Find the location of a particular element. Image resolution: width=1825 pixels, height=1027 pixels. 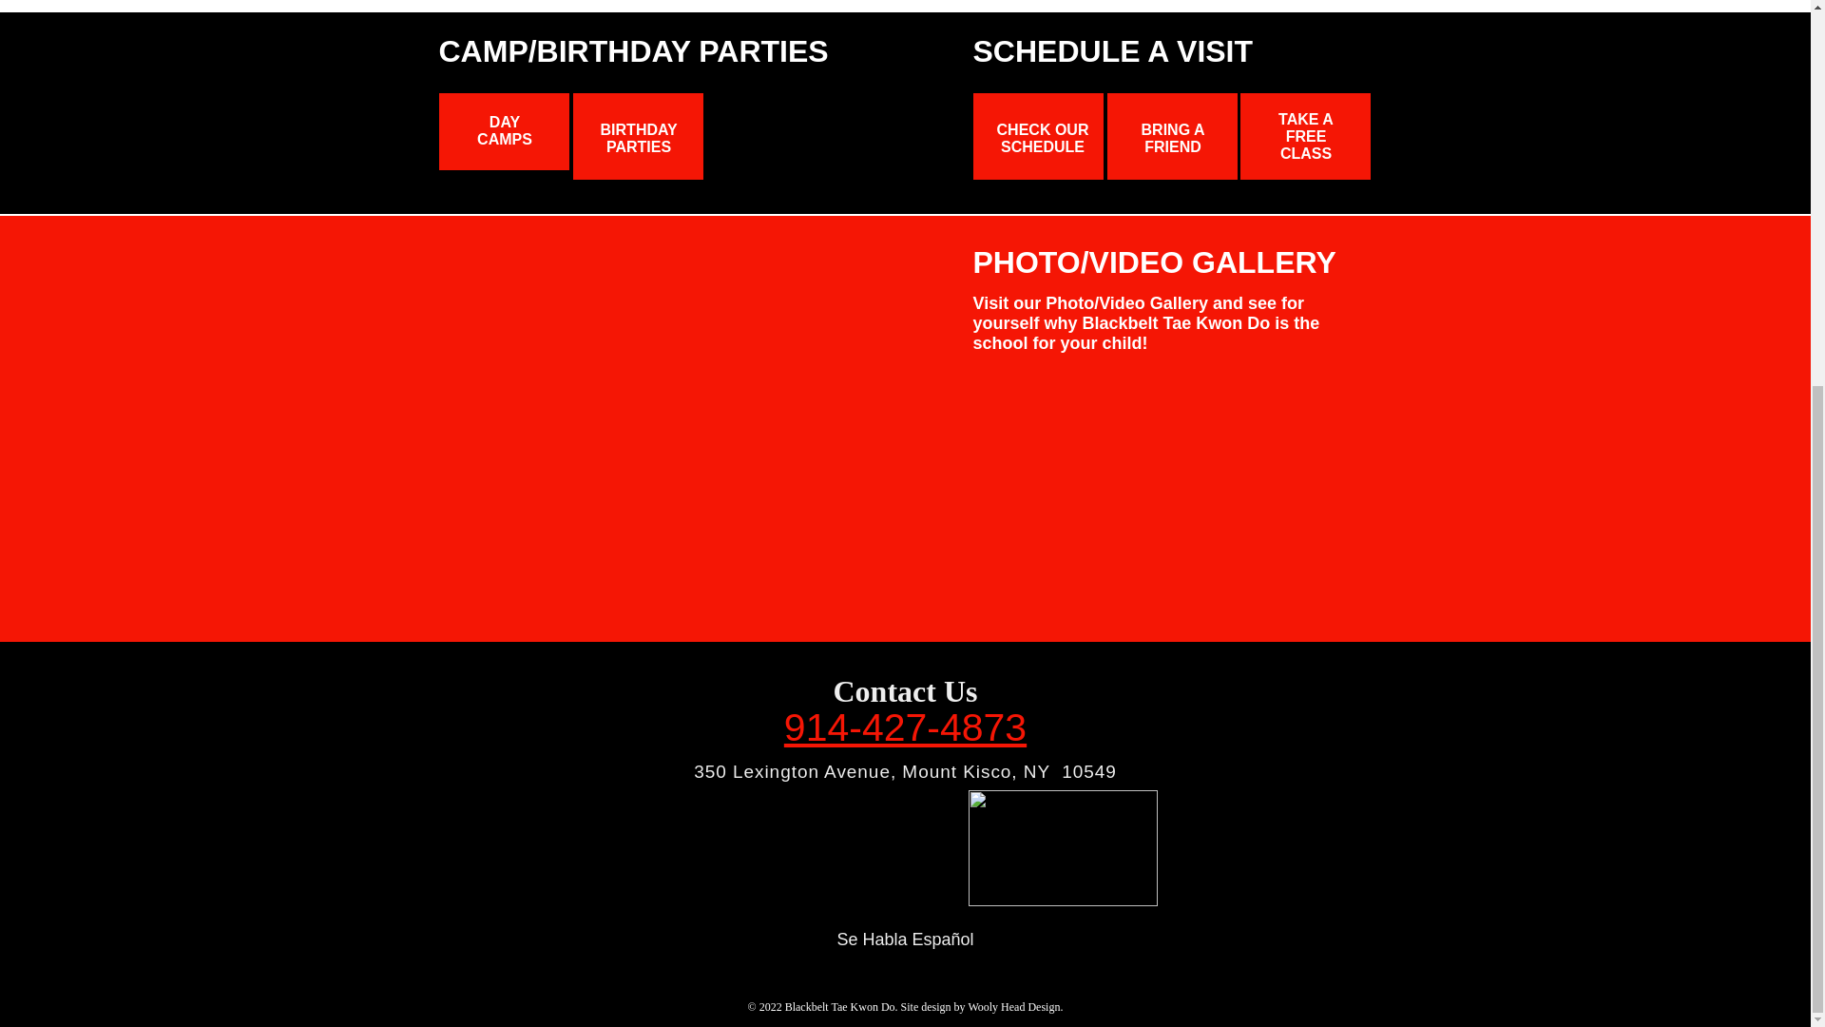

PARTIES is located at coordinates (639, 146).